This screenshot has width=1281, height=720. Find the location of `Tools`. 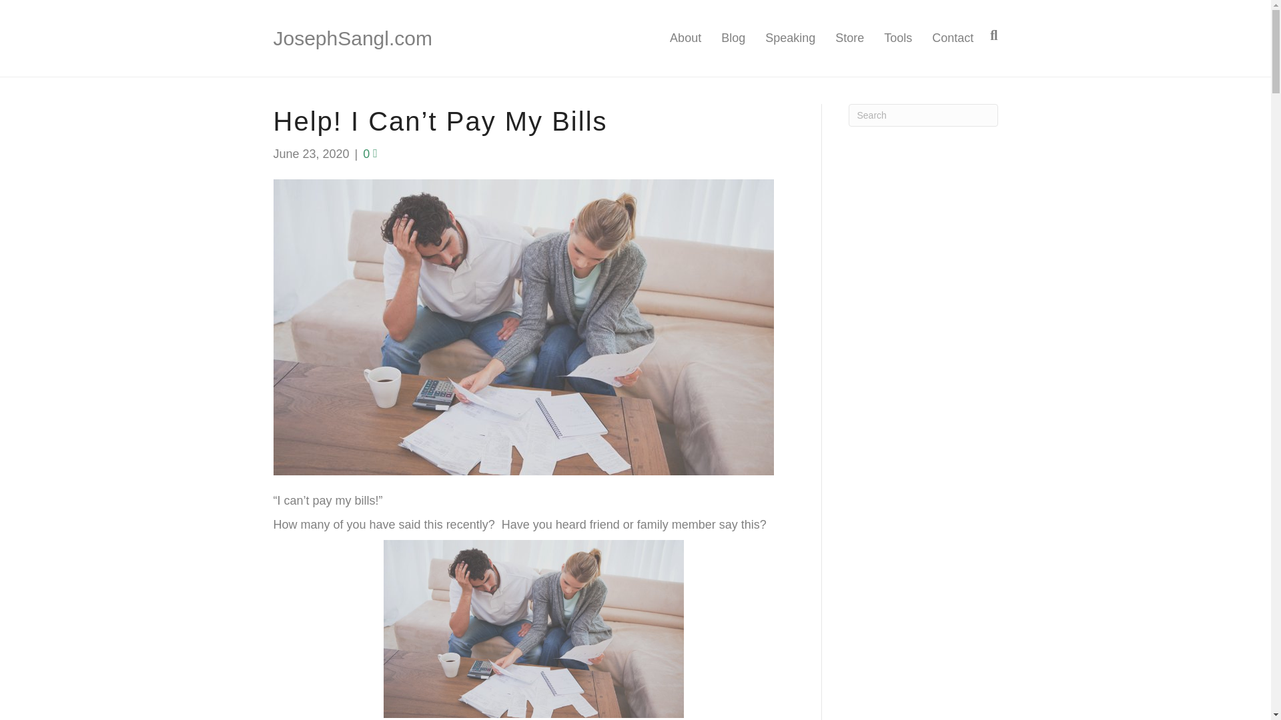

Tools is located at coordinates (898, 39).